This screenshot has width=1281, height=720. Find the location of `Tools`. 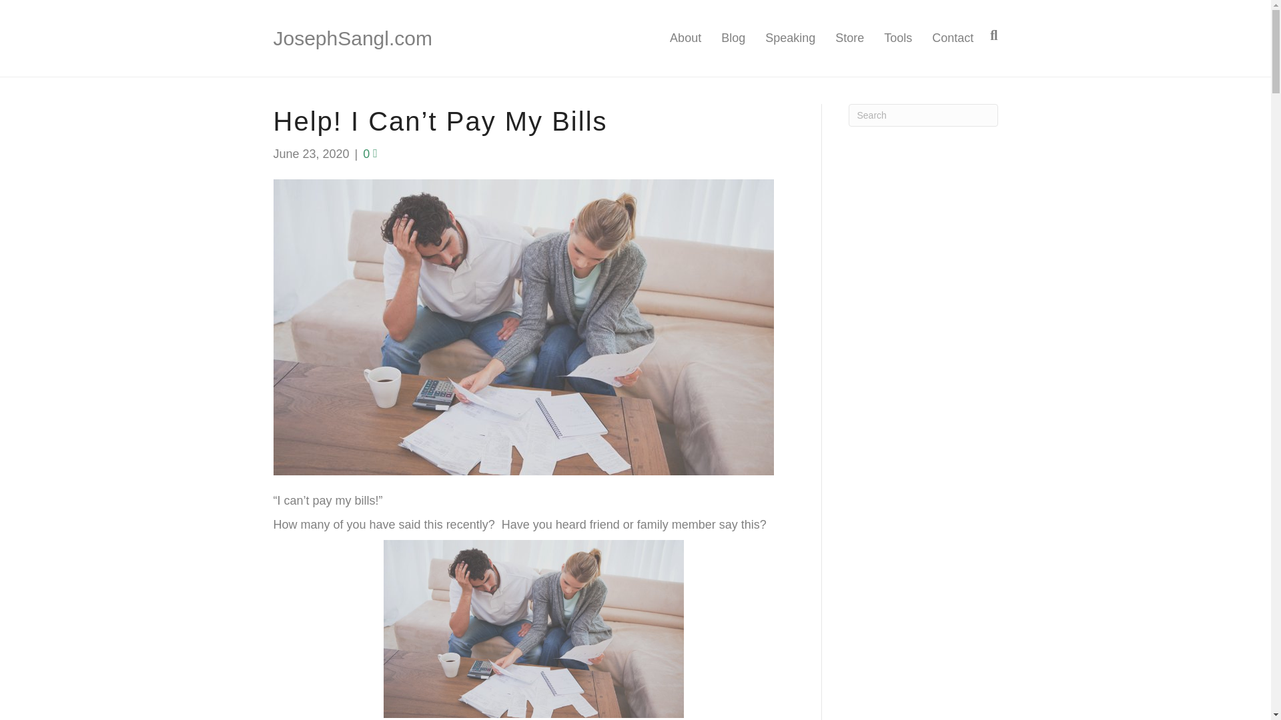

Tools is located at coordinates (898, 39).